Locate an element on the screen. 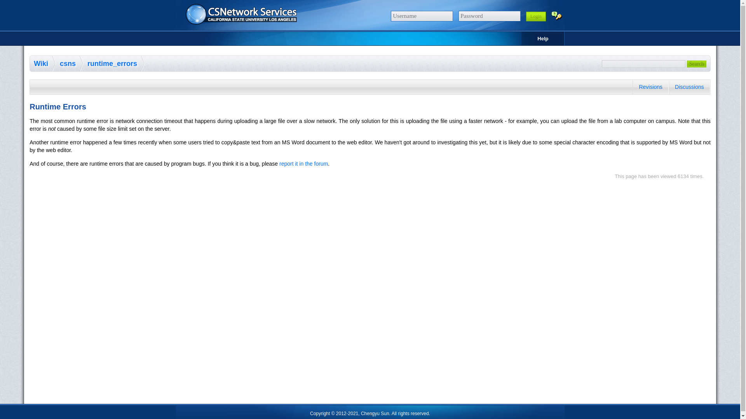  Wiki is located at coordinates (45, 63).